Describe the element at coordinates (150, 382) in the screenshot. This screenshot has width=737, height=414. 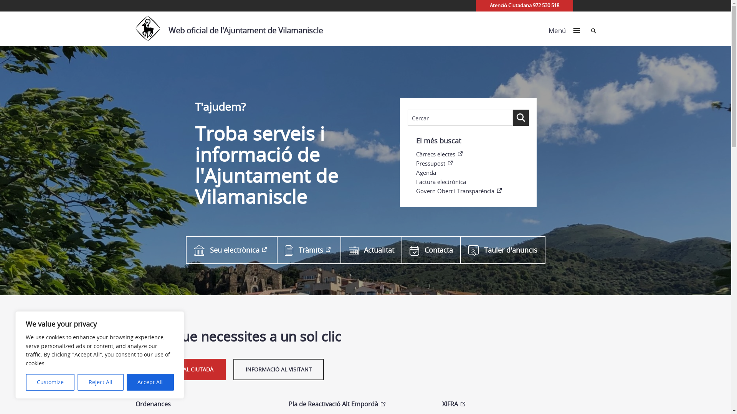
I see `Accept All` at that location.